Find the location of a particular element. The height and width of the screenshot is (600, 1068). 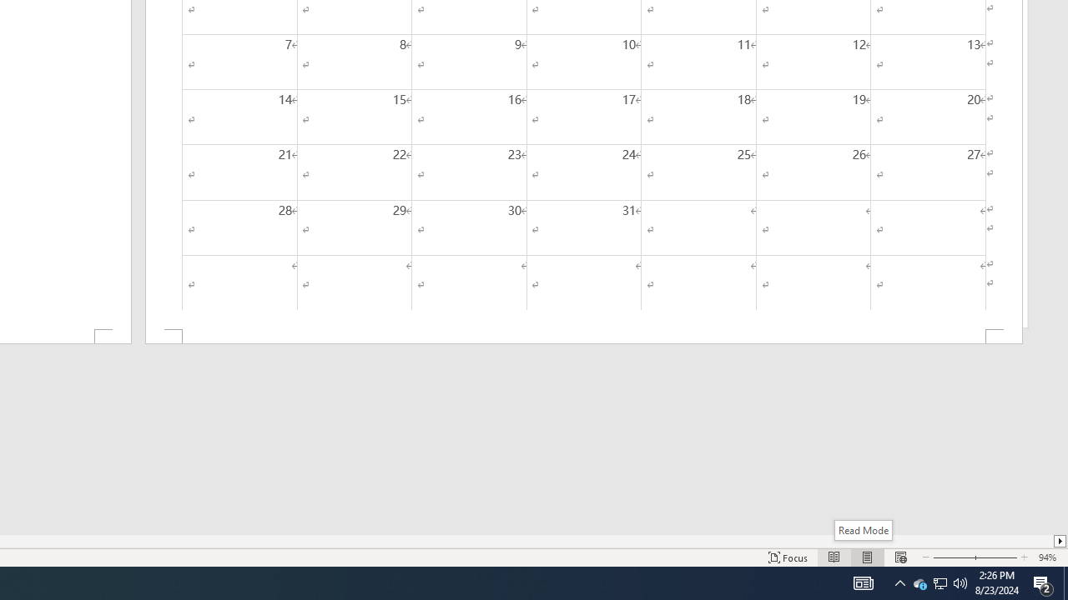

Read Mode is located at coordinates (863, 530).